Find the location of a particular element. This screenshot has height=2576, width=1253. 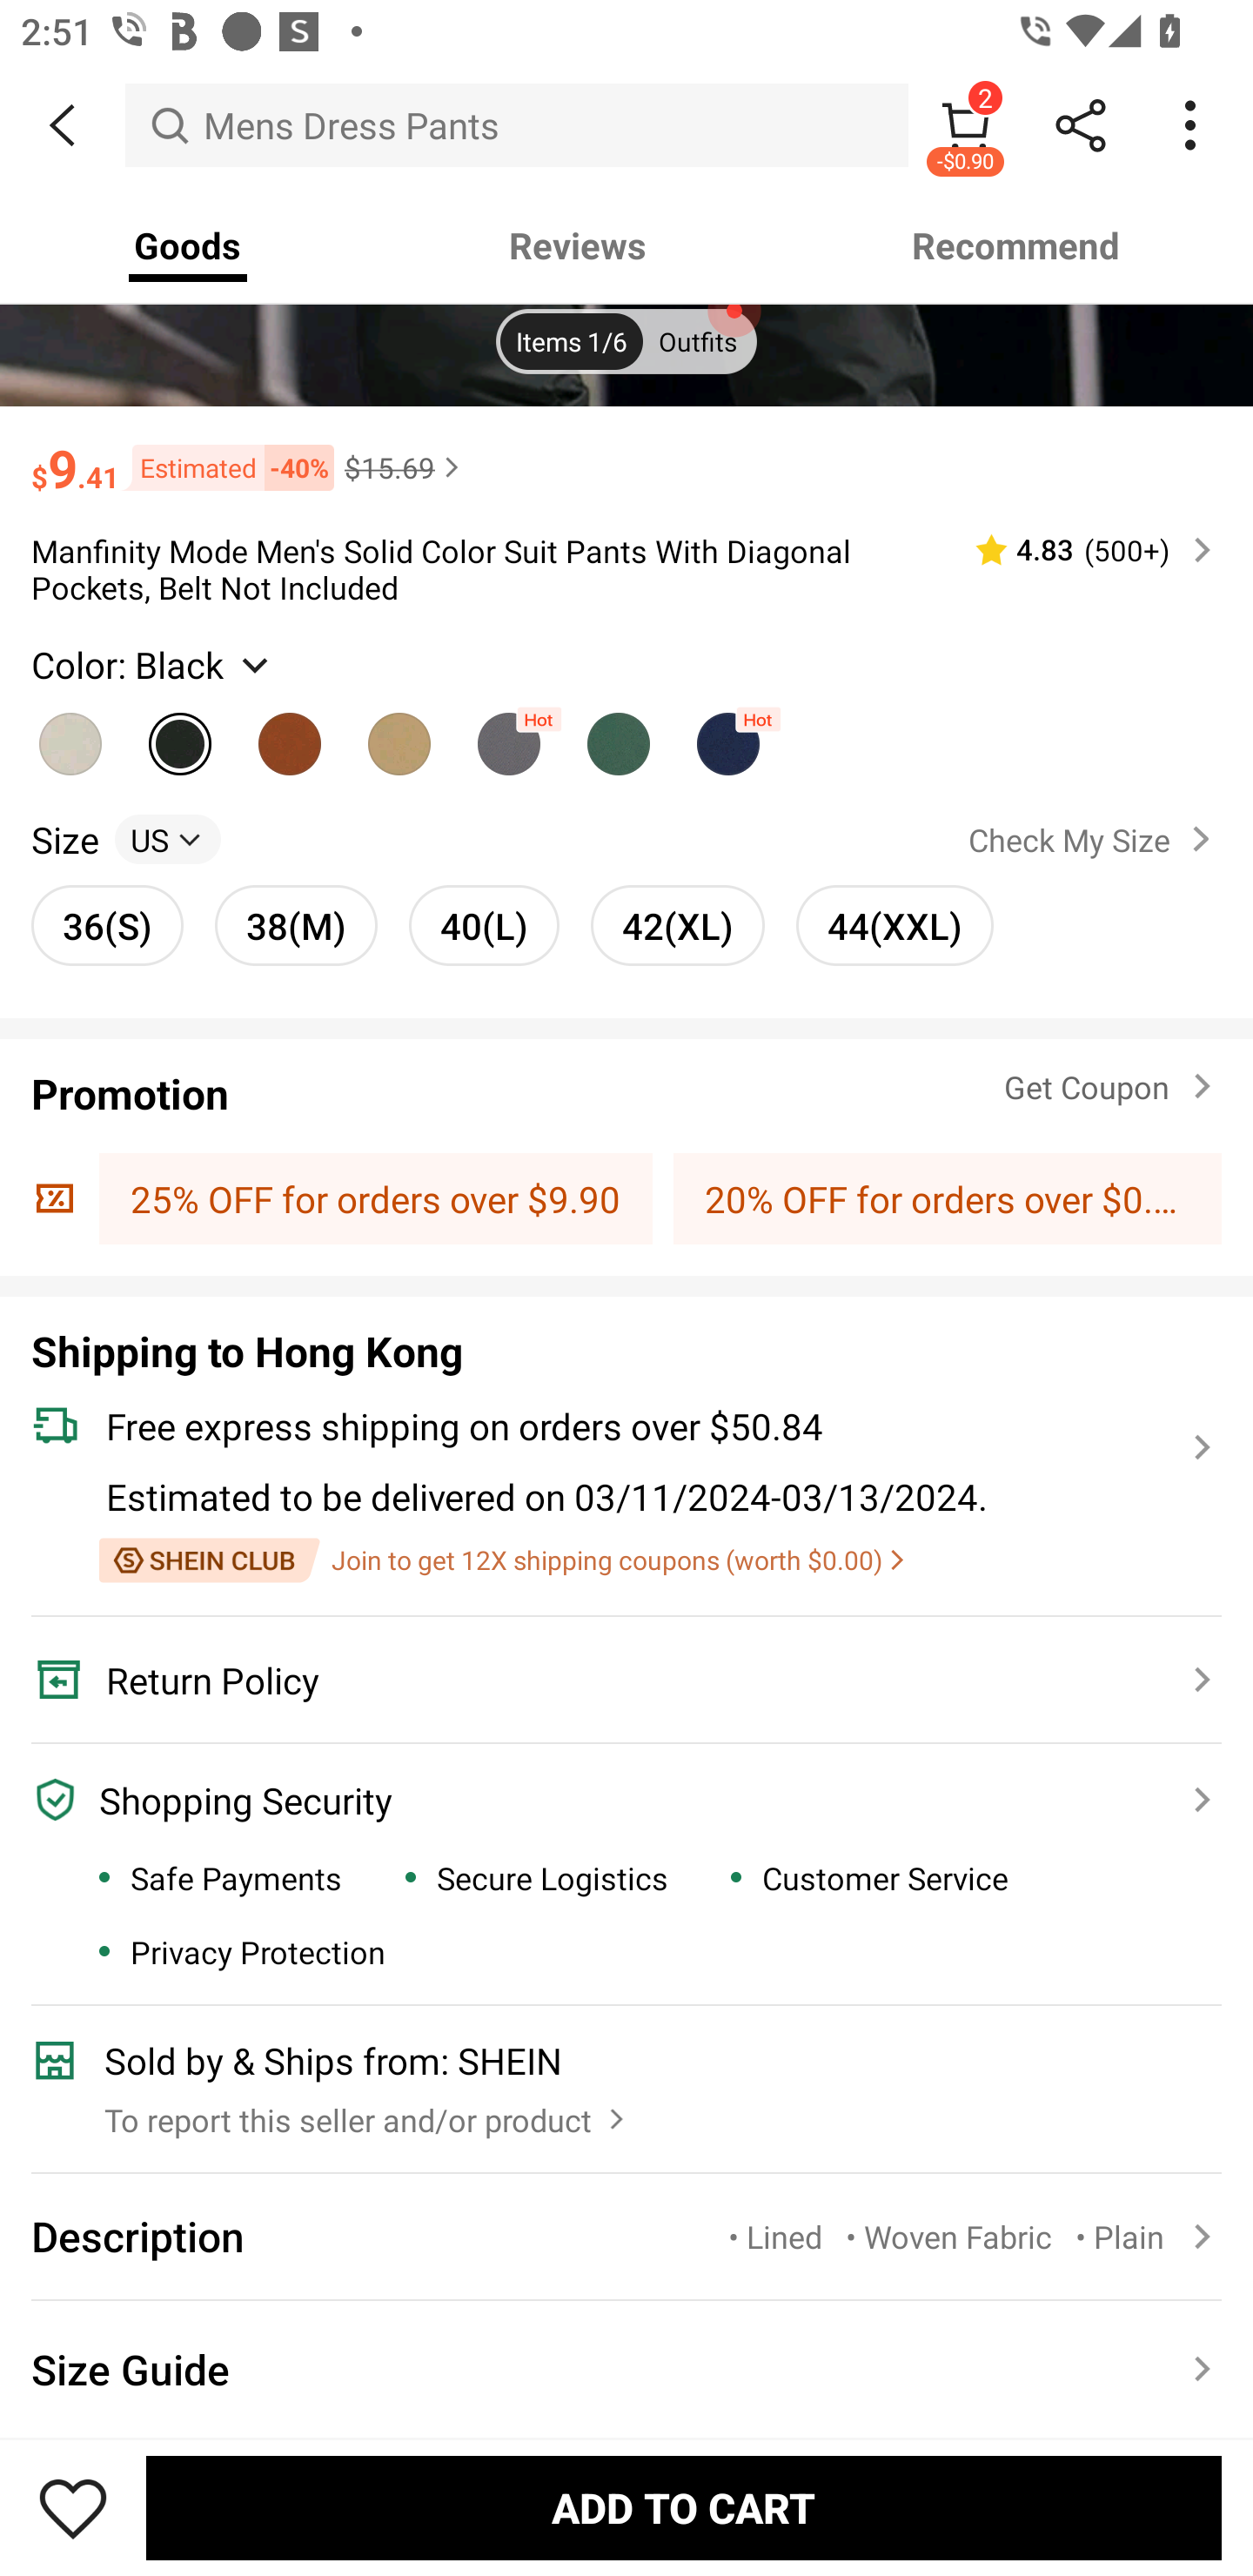

Bronze is located at coordinates (290, 736).